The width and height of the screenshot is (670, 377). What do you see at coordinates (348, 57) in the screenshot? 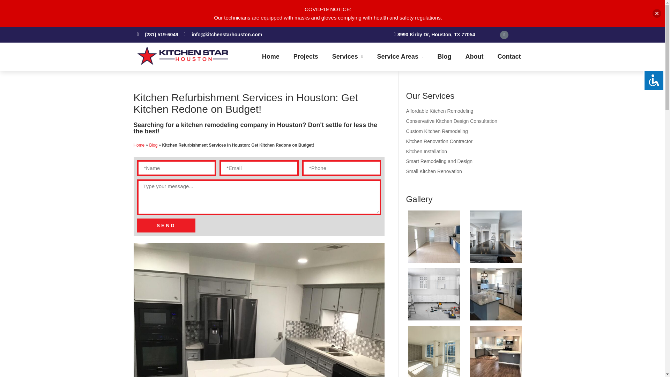
I see `Services` at bounding box center [348, 57].